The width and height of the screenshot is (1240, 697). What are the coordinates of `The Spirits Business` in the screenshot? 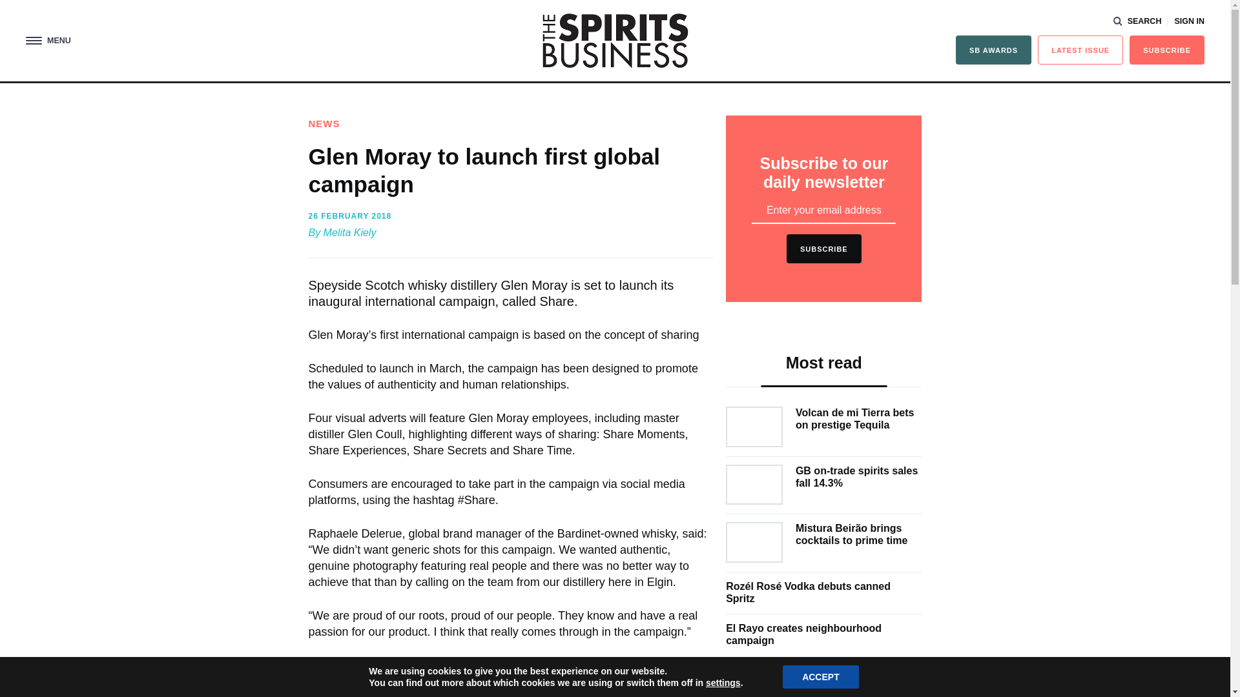 It's located at (615, 40).